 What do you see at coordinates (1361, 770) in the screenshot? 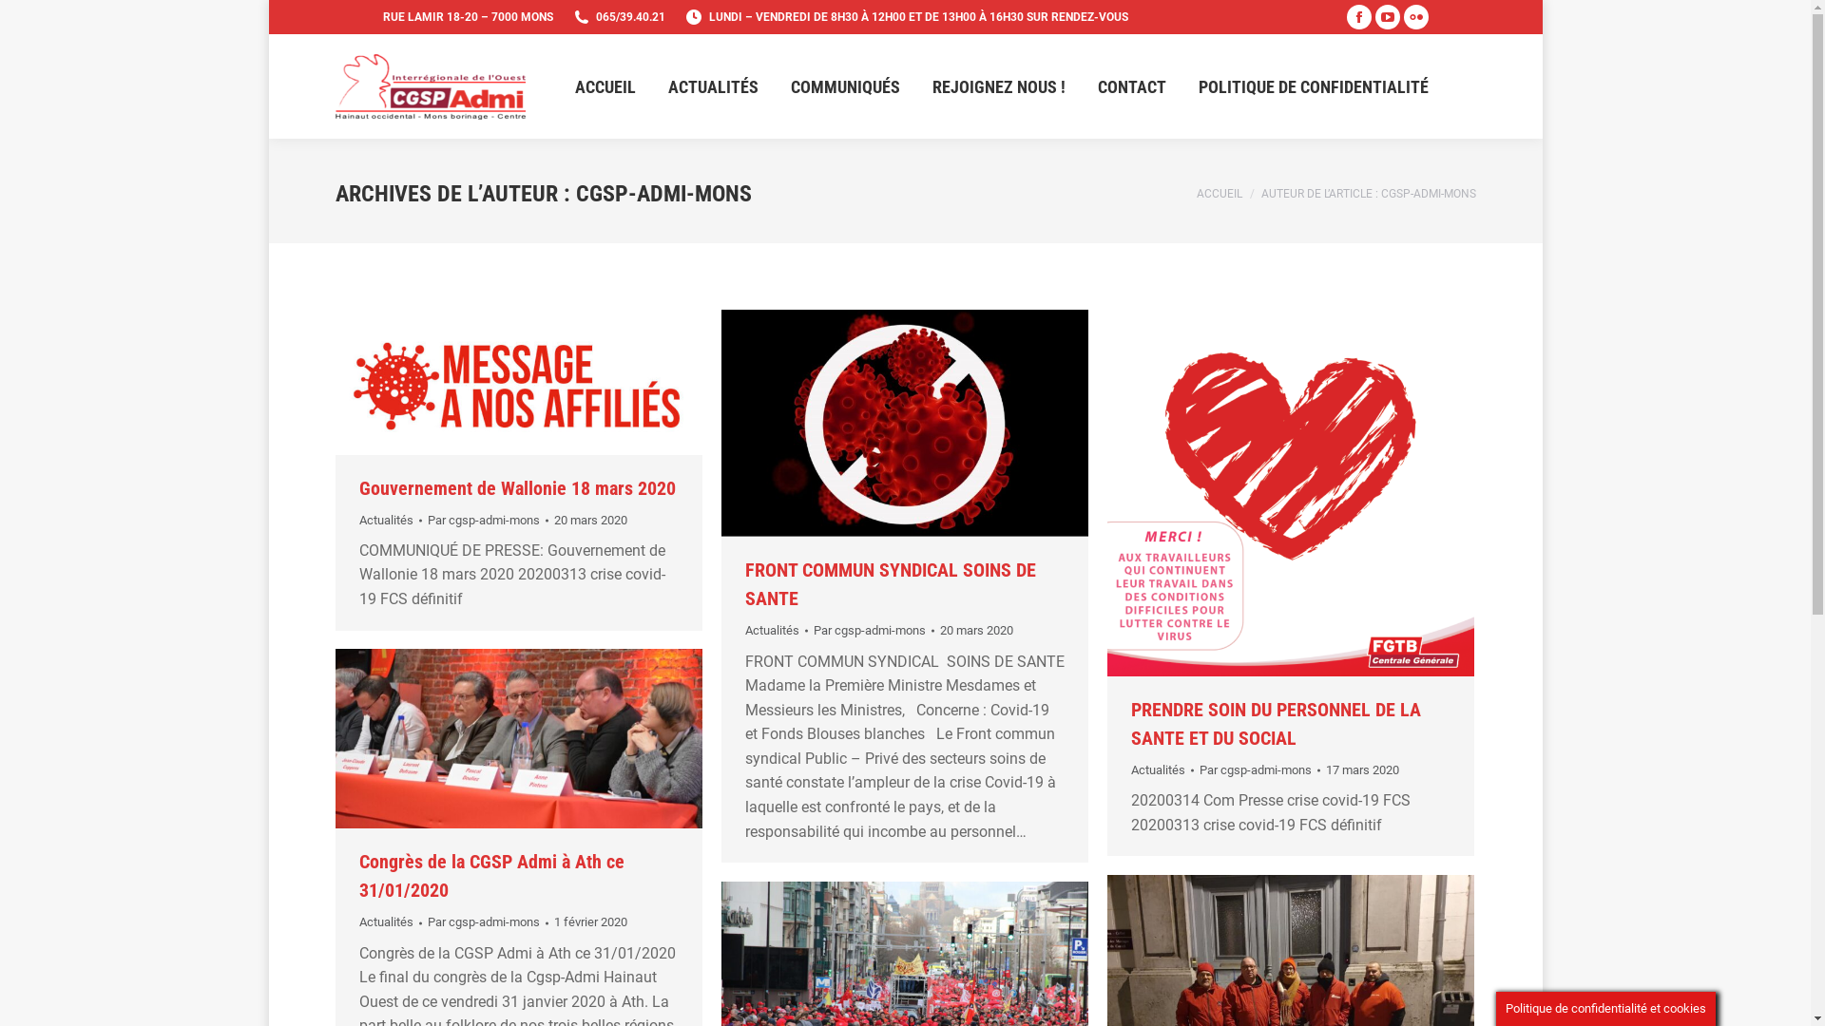
I see `17 mars 2020` at bounding box center [1361, 770].